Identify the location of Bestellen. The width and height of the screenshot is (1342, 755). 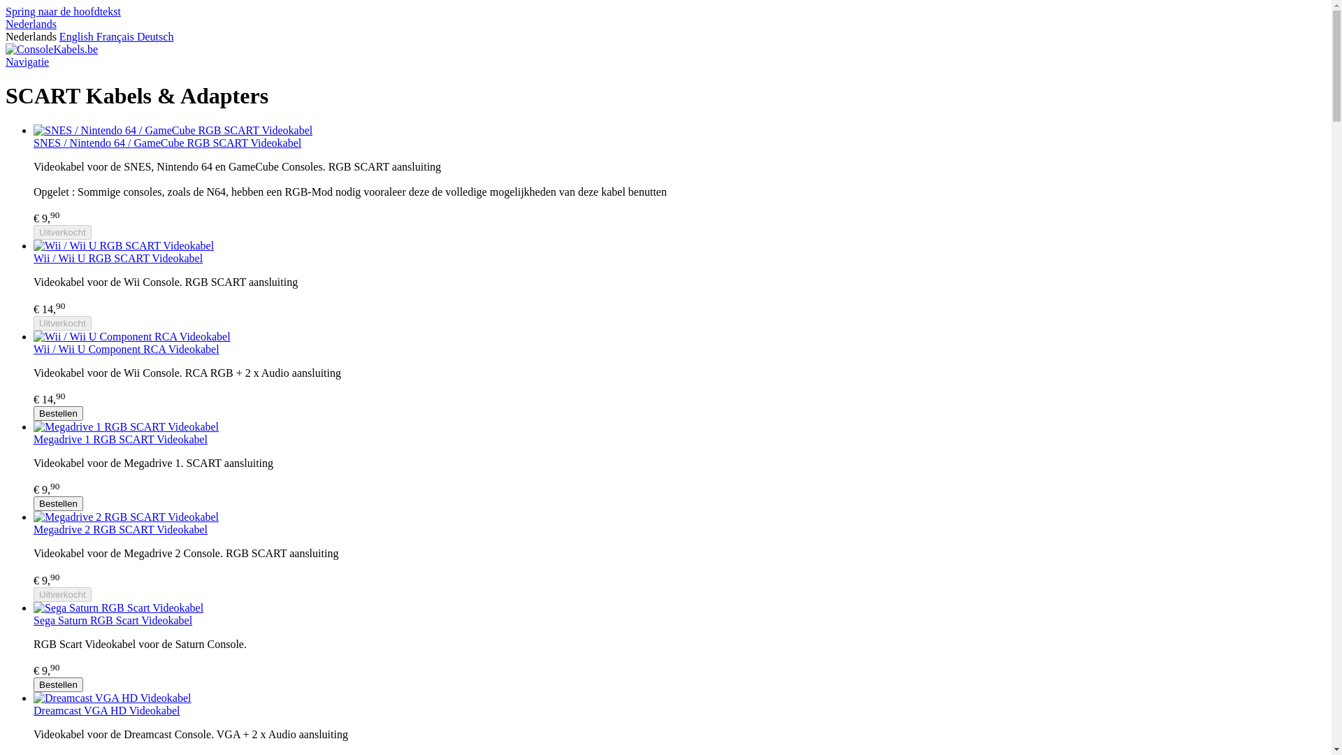
(59, 503).